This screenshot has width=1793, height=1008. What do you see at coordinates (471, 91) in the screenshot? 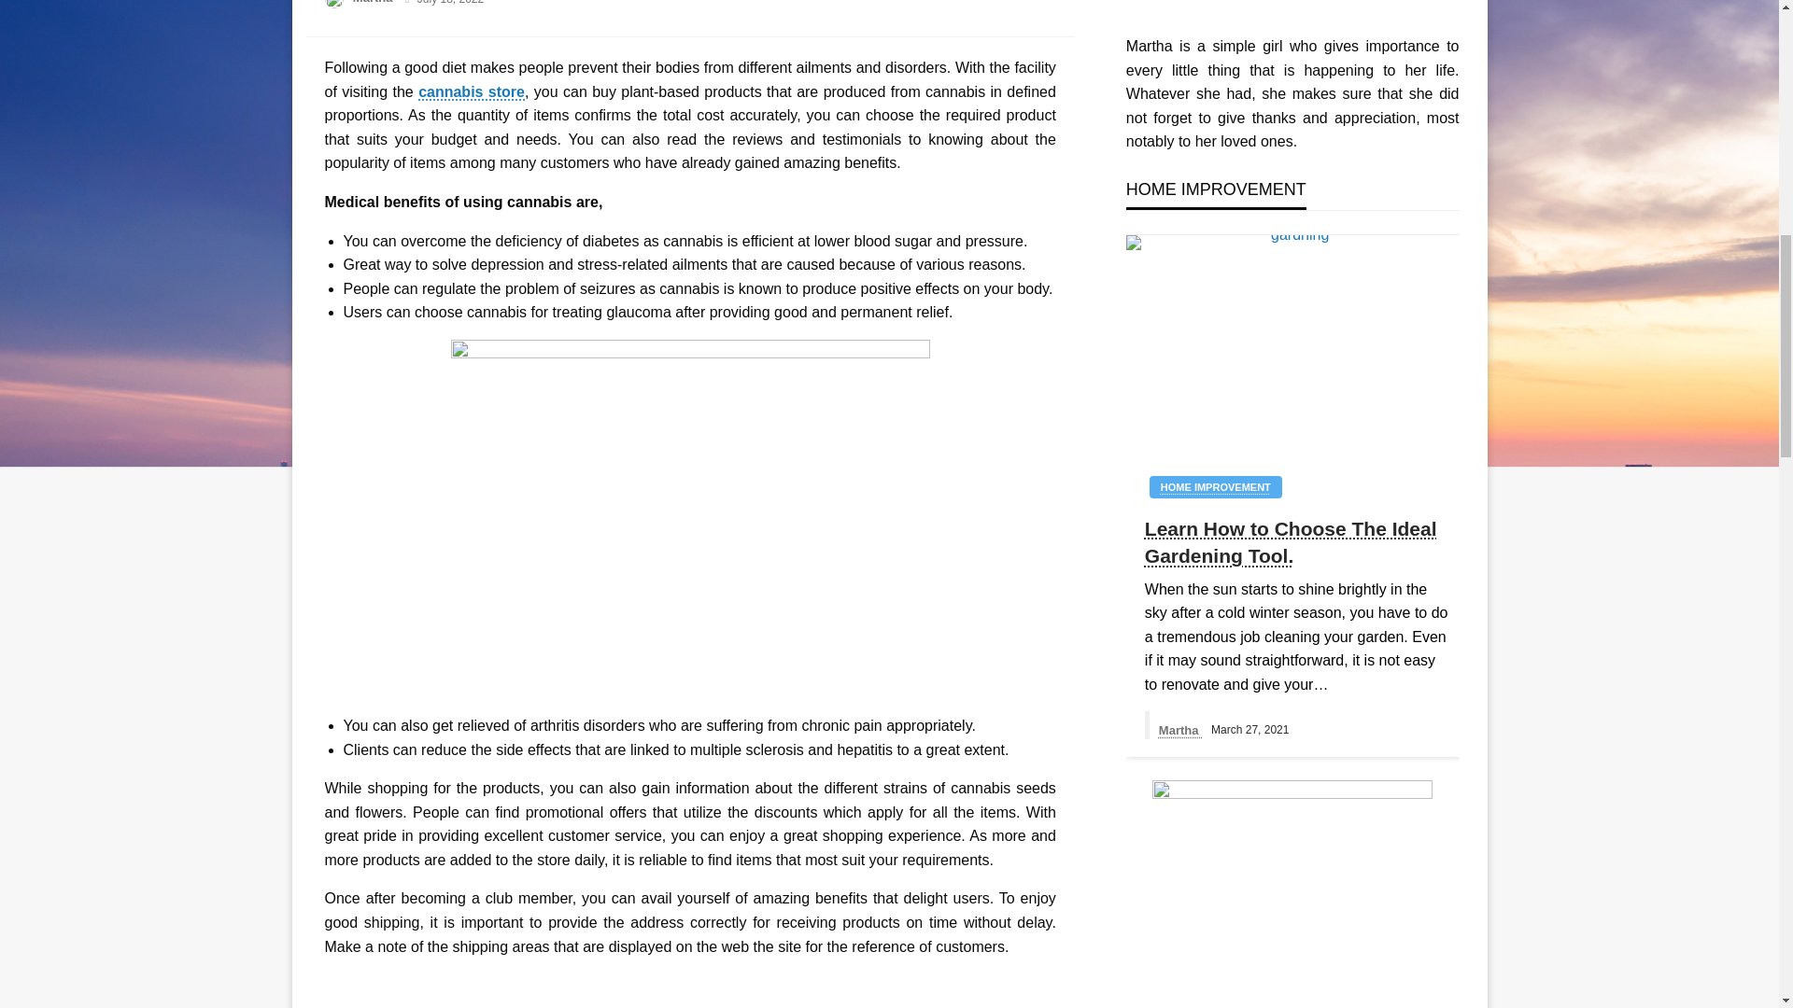
I see `cannabis store` at bounding box center [471, 91].